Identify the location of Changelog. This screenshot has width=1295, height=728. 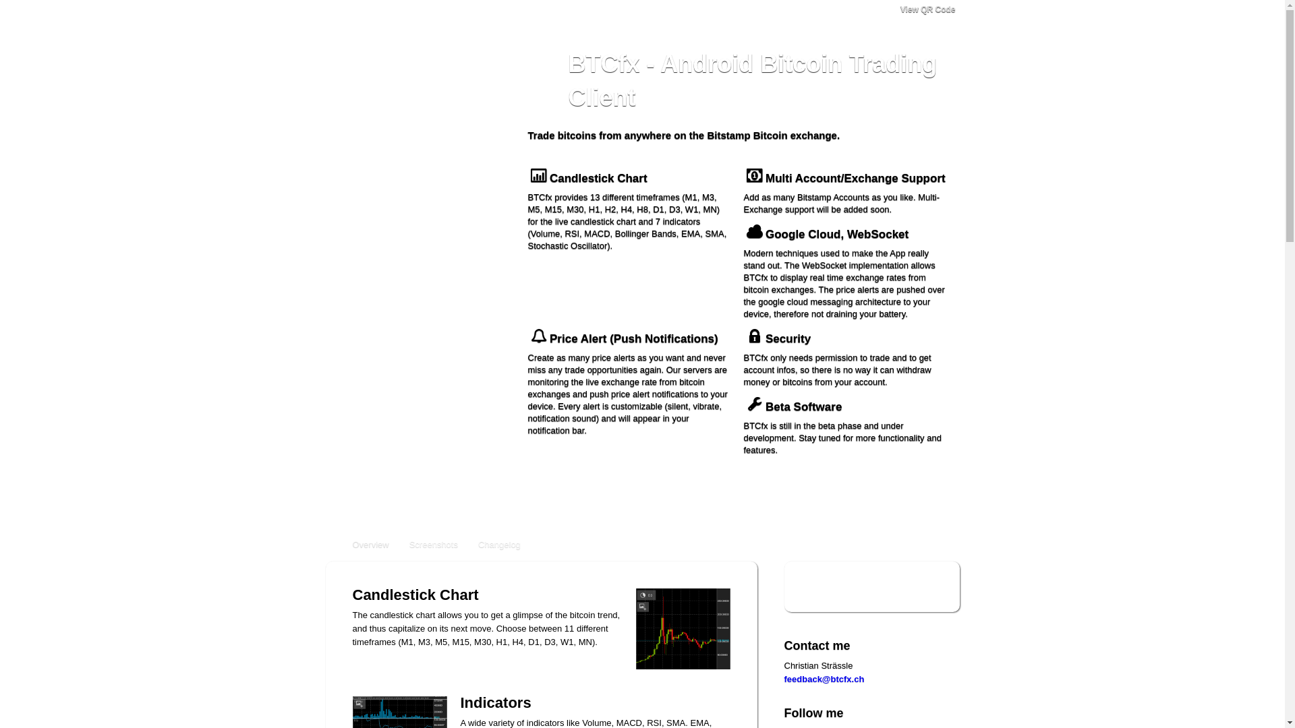
(499, 545).